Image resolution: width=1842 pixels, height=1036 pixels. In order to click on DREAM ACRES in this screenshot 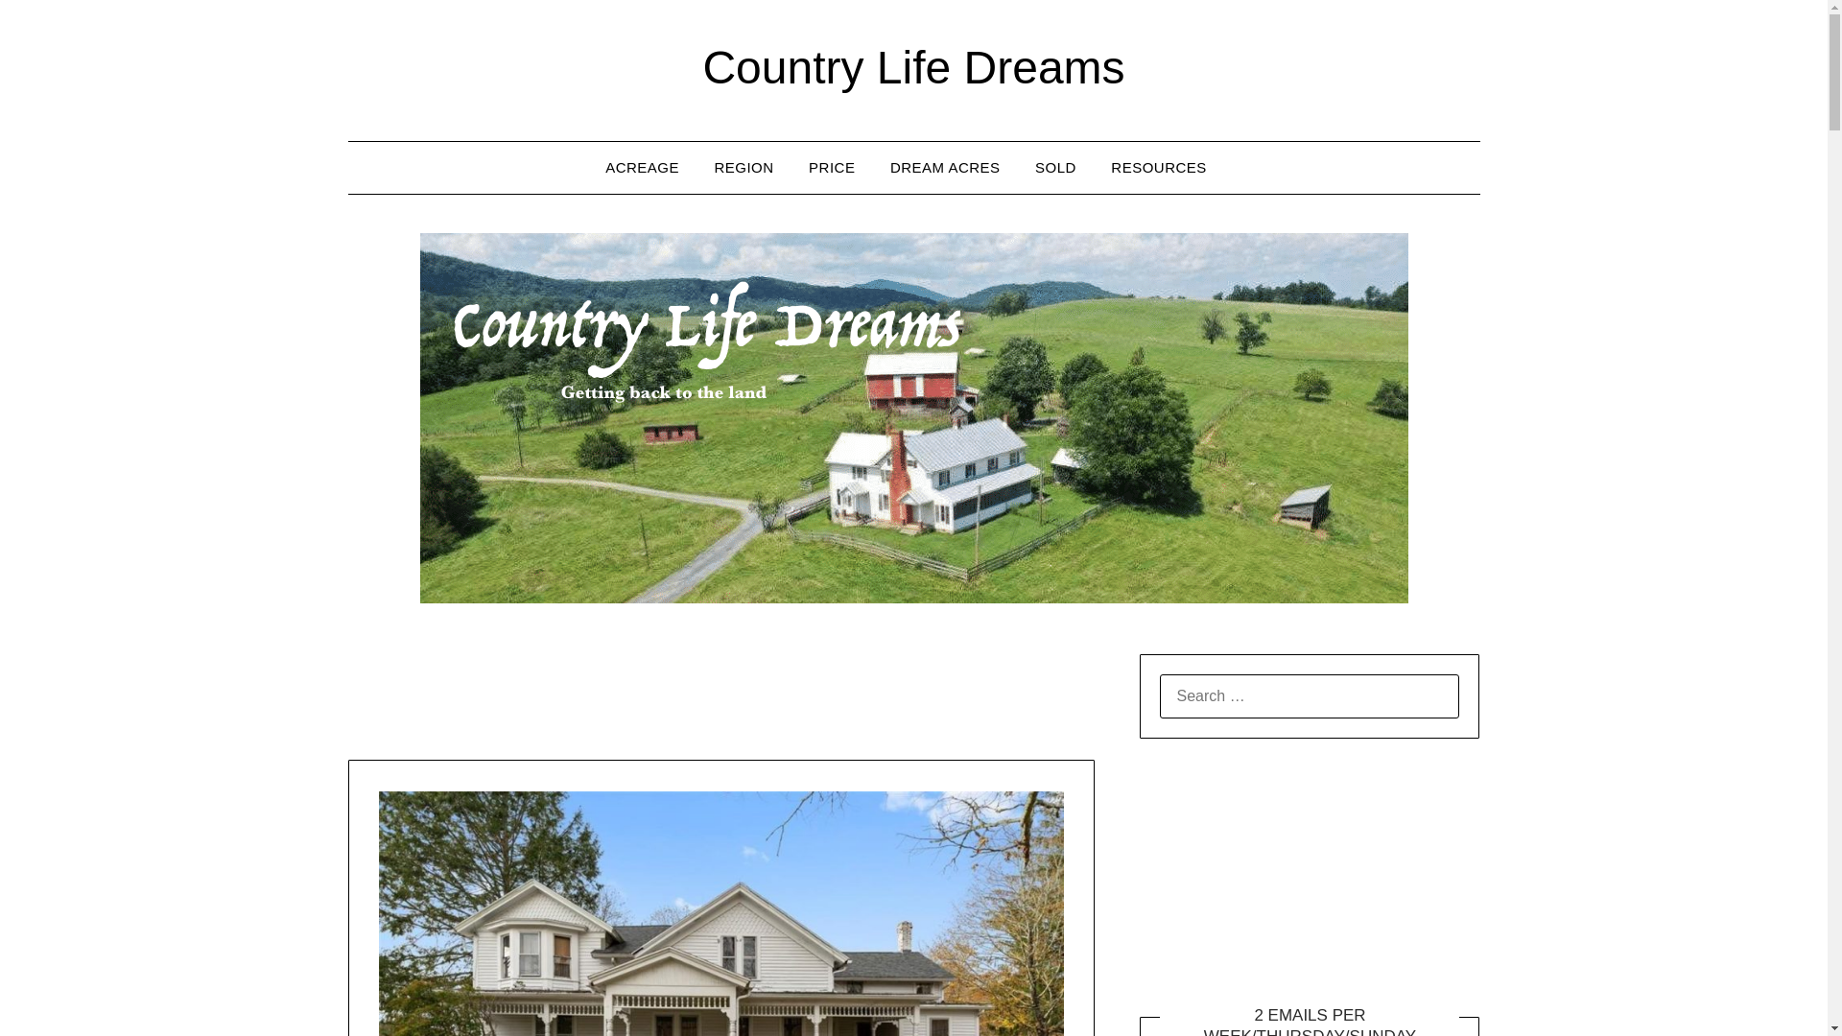, I will do `click(946, 167)`.